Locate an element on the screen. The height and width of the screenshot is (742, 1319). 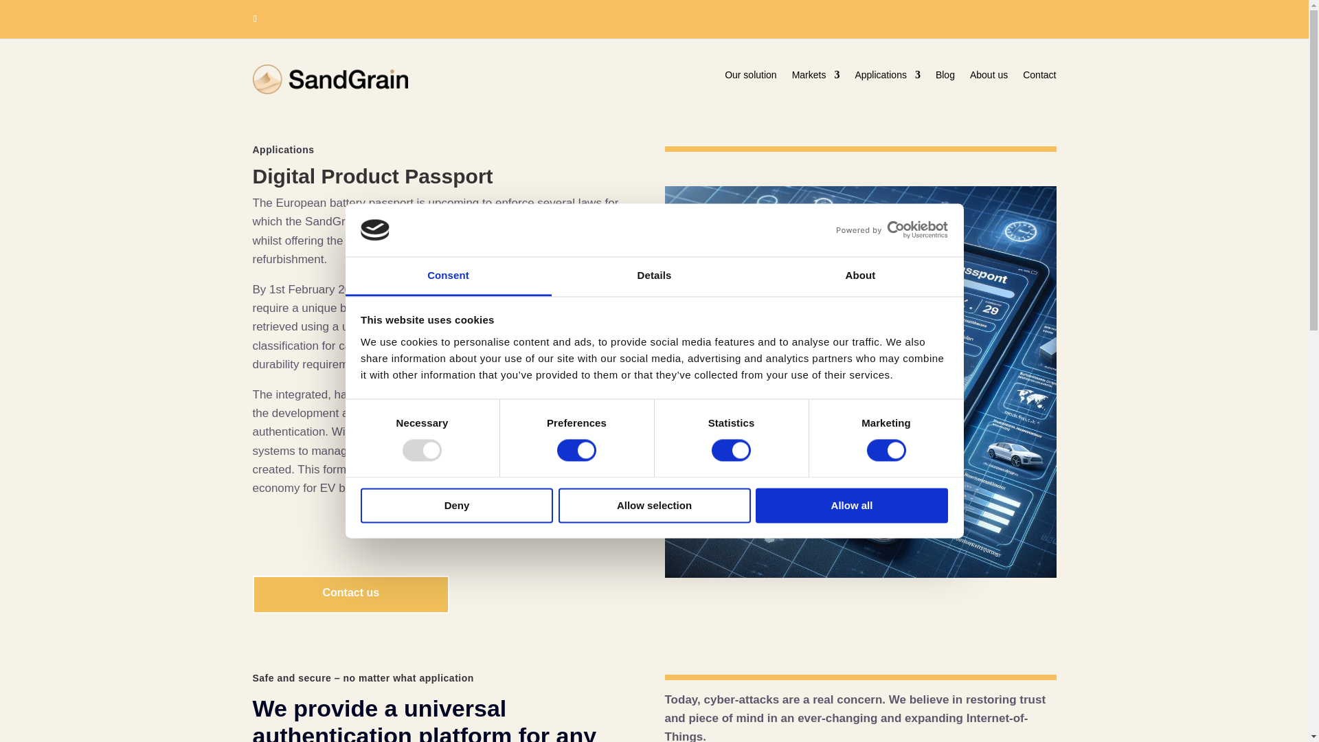
Our solution is located at coordinates (750, 77).